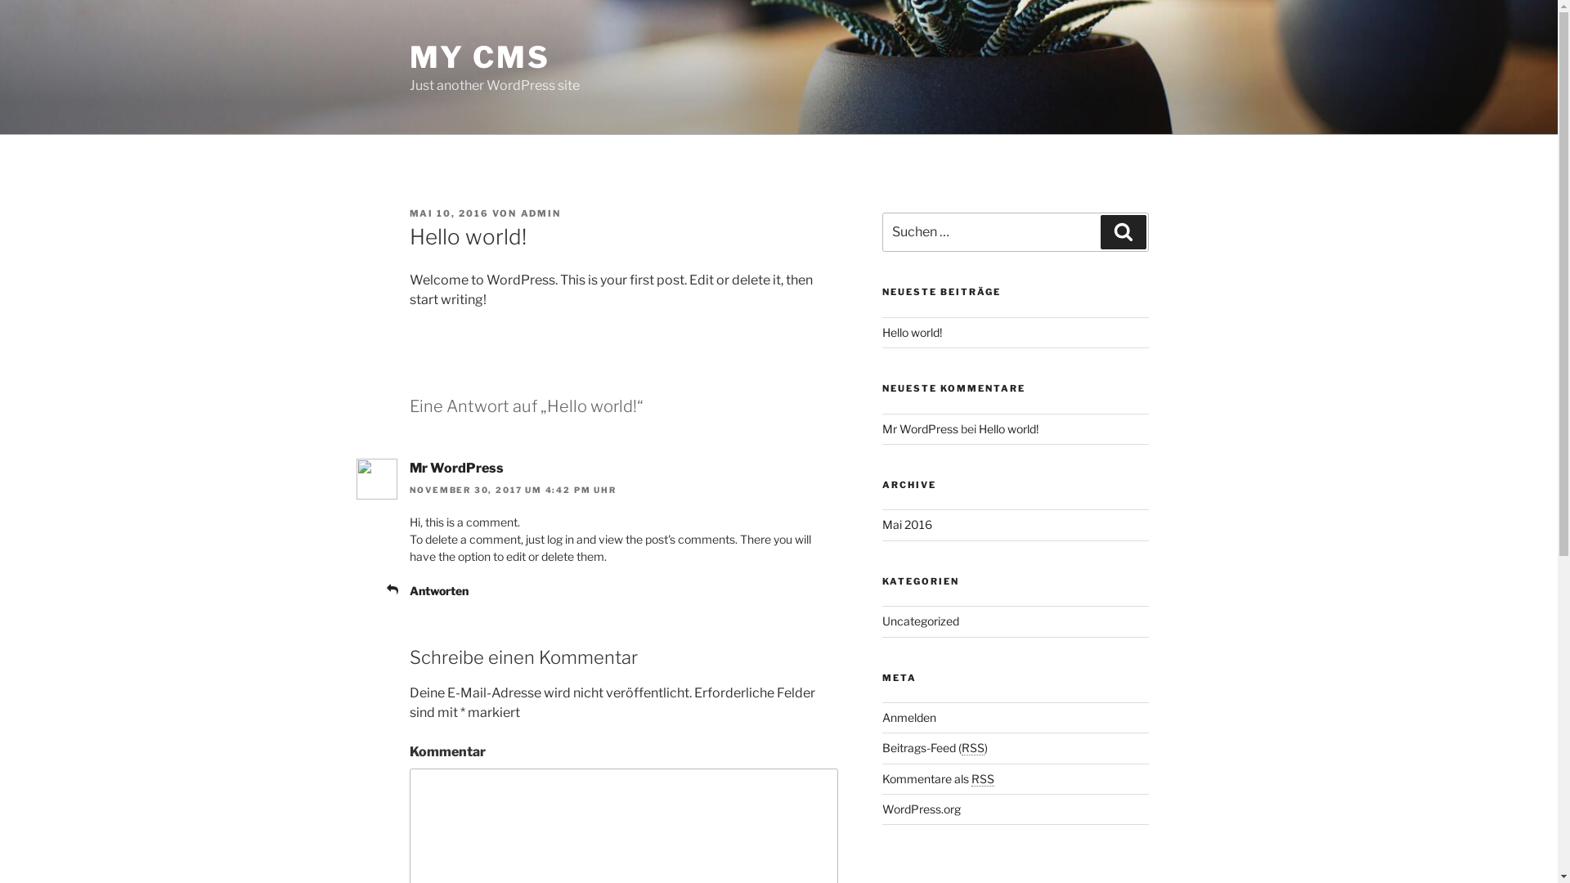 The image size is (1570, 883). Describe the element at coordinates (939, 778) in the screenshot. I see `Kommentare als RSS` at that location.